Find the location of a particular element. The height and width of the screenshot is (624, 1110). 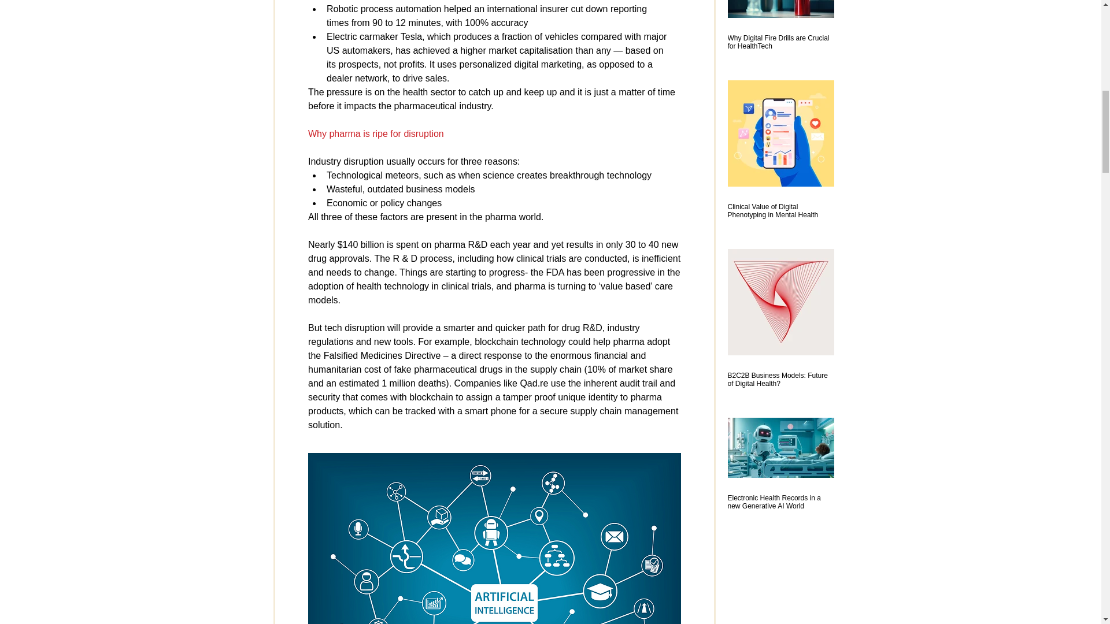

Why Digital Fire Drills are Crucial for HealthTech is located at coordinates (780, 42).